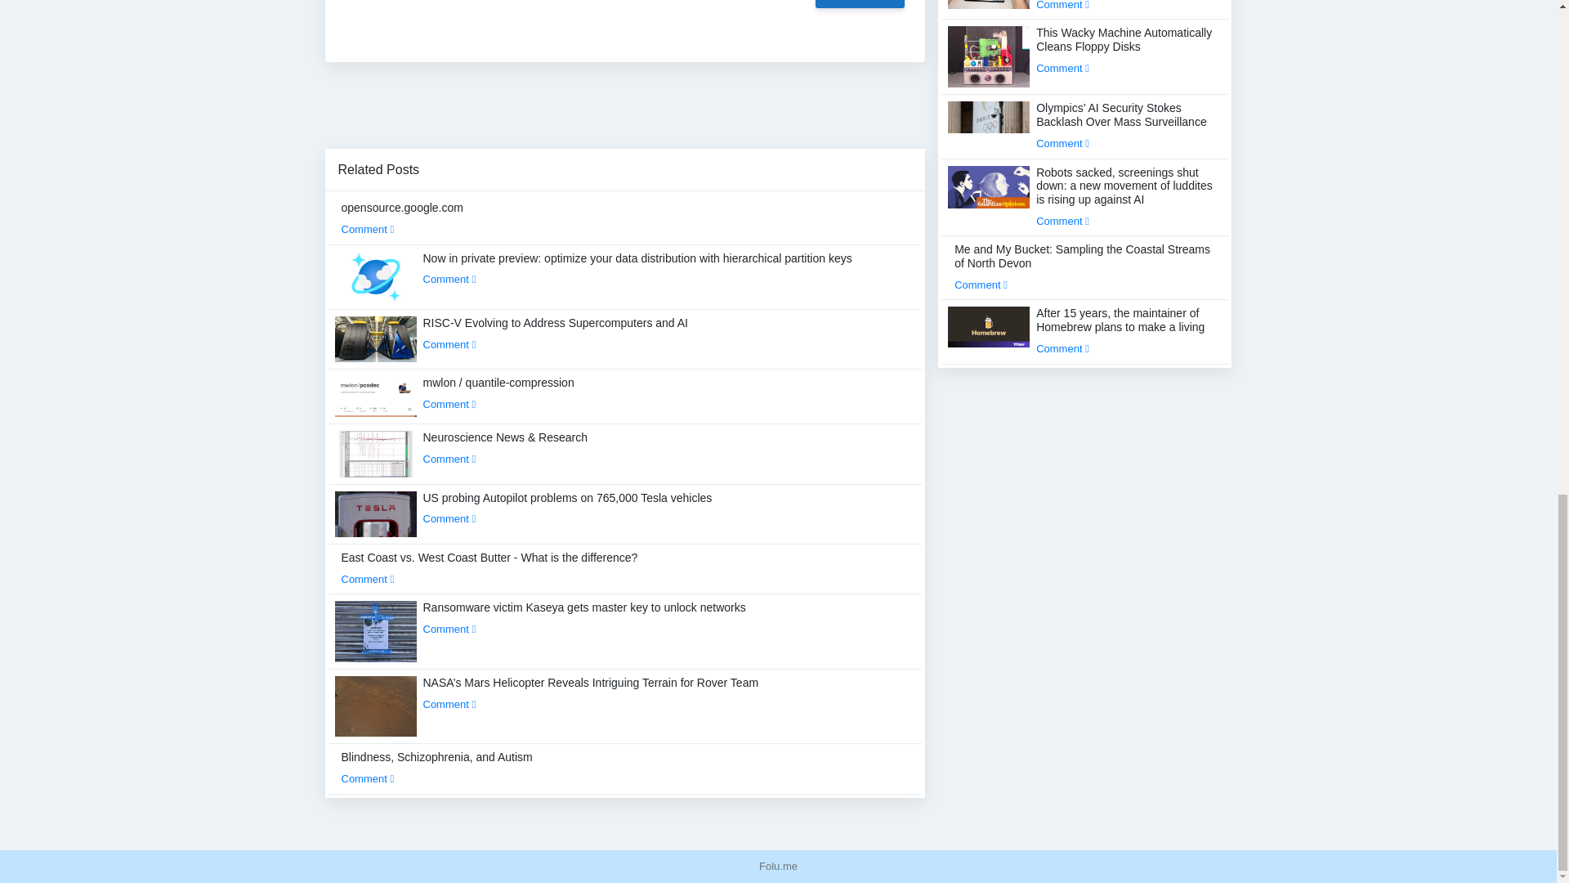 The height and width of the screenshot is (883, 1569). I want to click on Comment, so click(449, 343).